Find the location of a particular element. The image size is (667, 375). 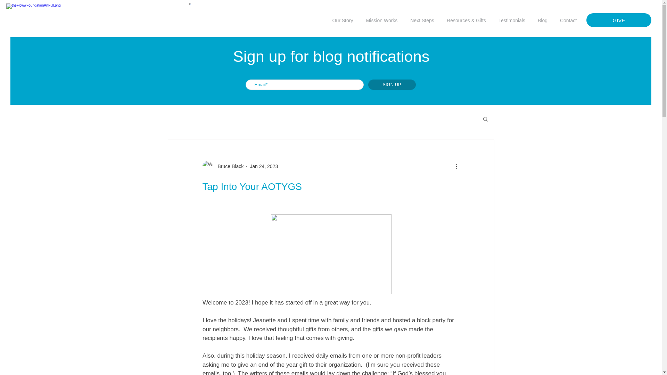

GIVE is located at coordinates (619, 20).